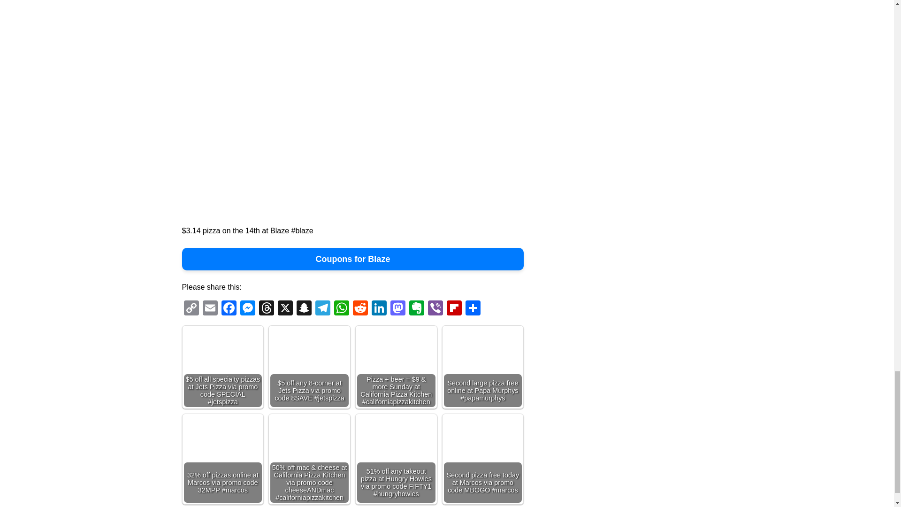  Describe the element at coordinates (353, 259) in the screenshot. I see `Coupons for Blaze` at that location.